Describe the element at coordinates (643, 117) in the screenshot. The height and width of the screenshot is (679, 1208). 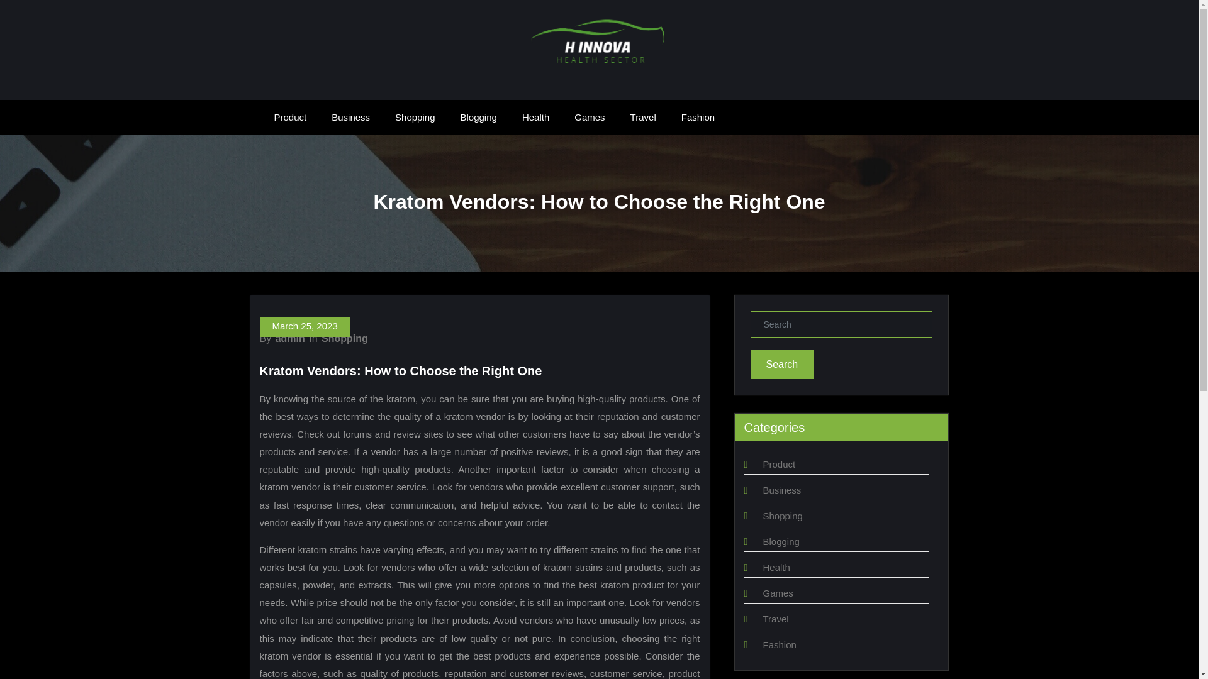
I see `Travel` at that location.